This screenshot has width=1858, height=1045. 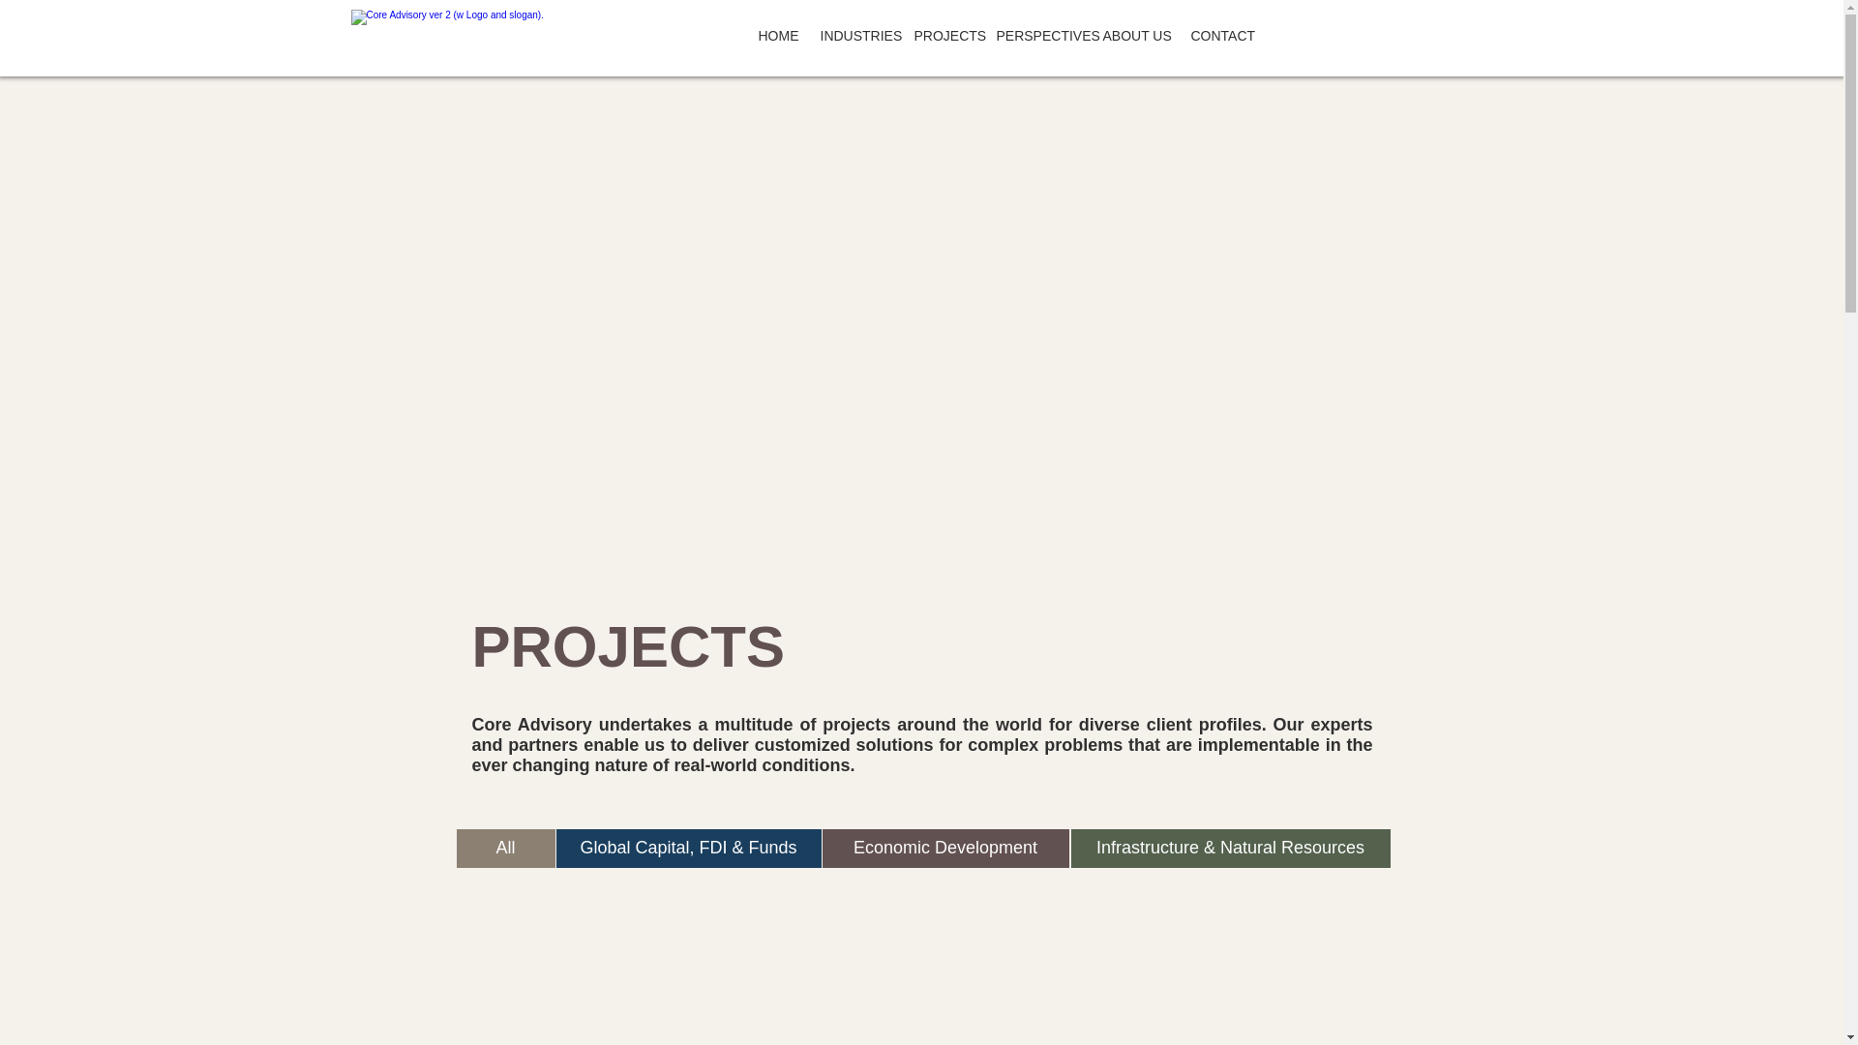 What do you see at coordinates (777, 36) in the screenshot?
I see `HOME` at bounding box center [777, 36].